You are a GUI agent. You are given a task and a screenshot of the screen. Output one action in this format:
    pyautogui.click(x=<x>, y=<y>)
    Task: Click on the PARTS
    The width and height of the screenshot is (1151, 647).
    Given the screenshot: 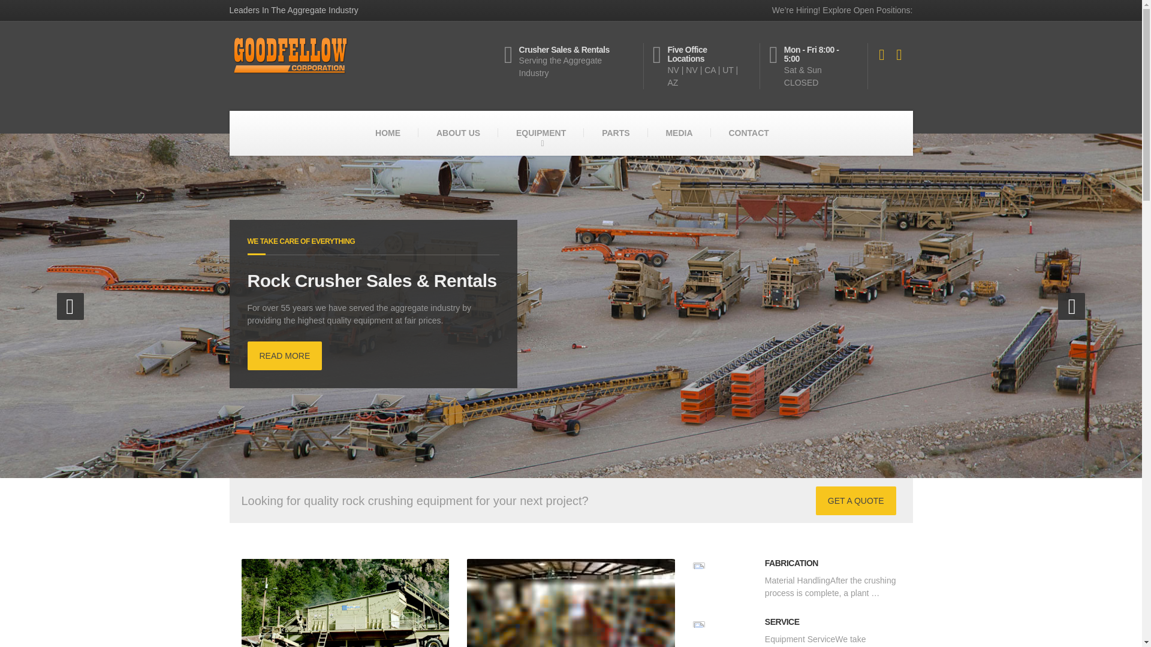 What is the action you would take?
    pyautogui.click(x=615, y=133)
    